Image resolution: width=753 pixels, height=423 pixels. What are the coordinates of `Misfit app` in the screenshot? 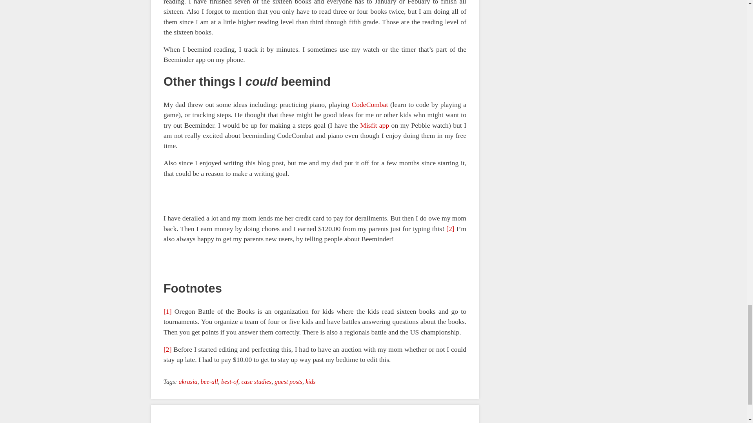 It's located at (374, 125).